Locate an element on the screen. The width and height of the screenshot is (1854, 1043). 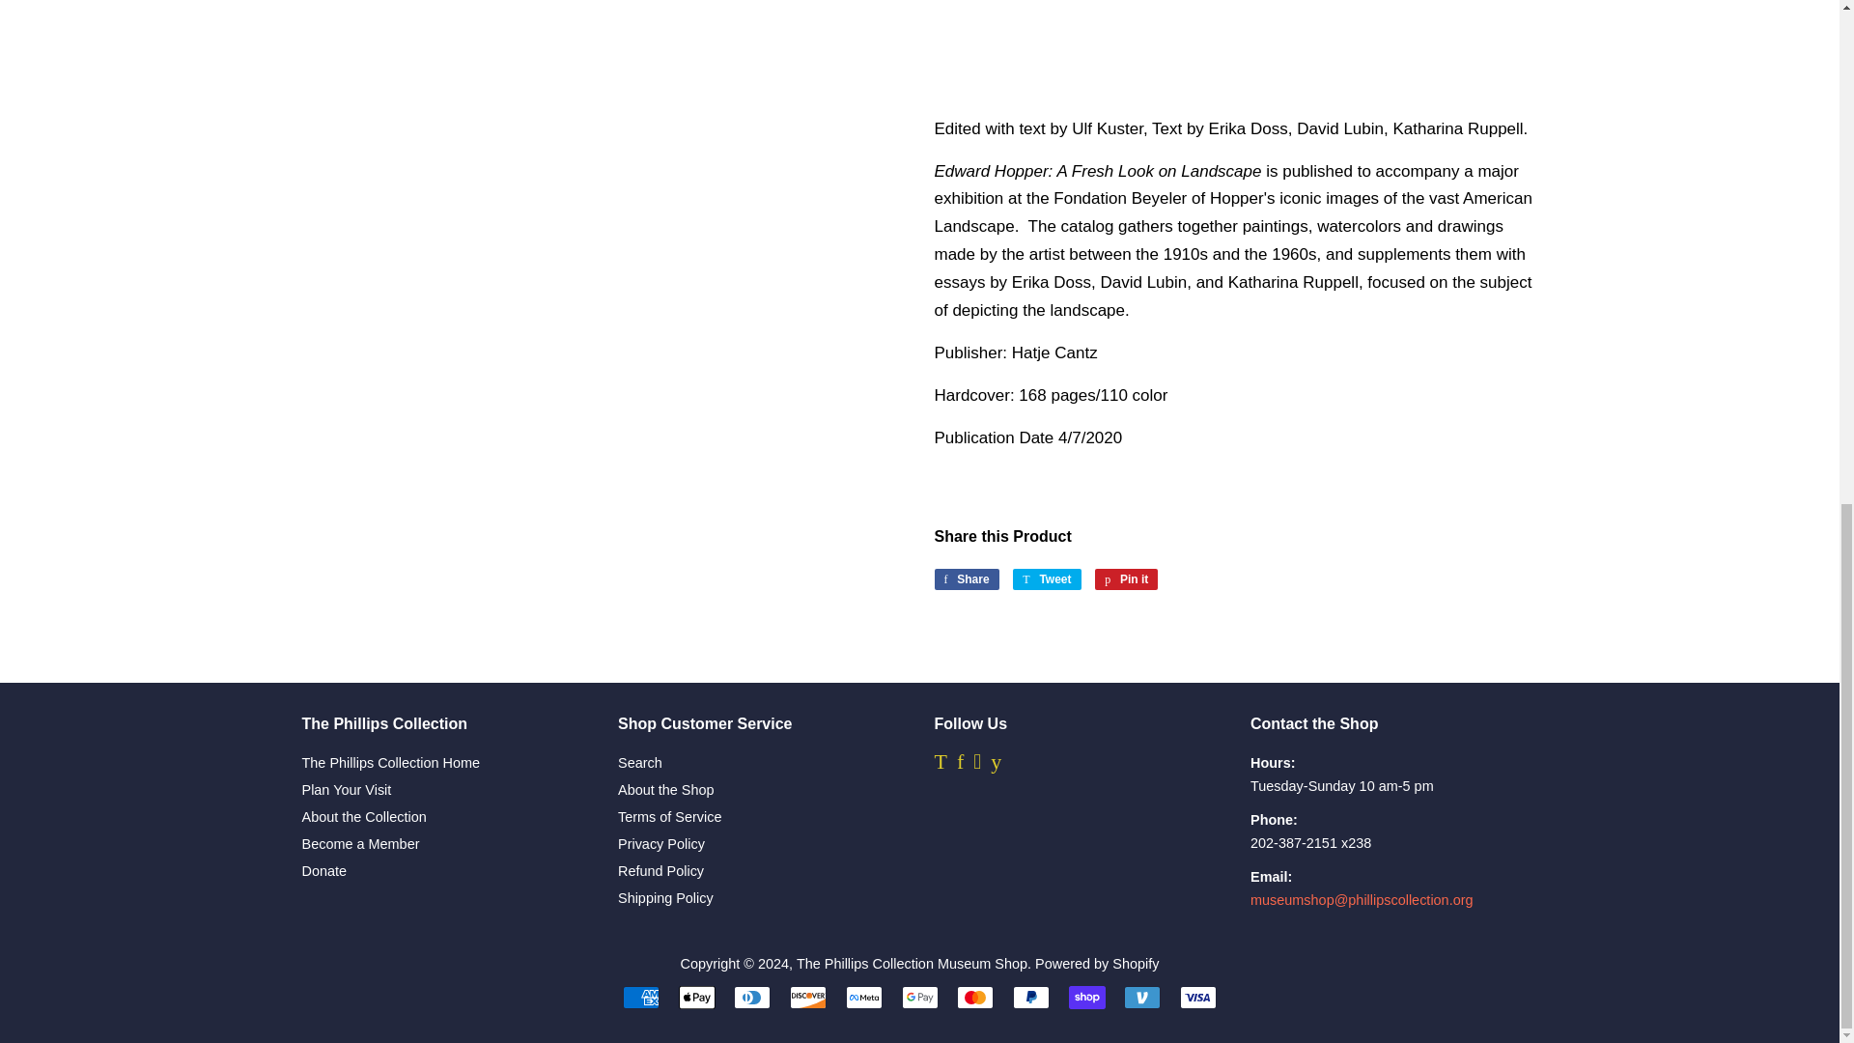
Meta Pay is located at coordinates (975, 997).